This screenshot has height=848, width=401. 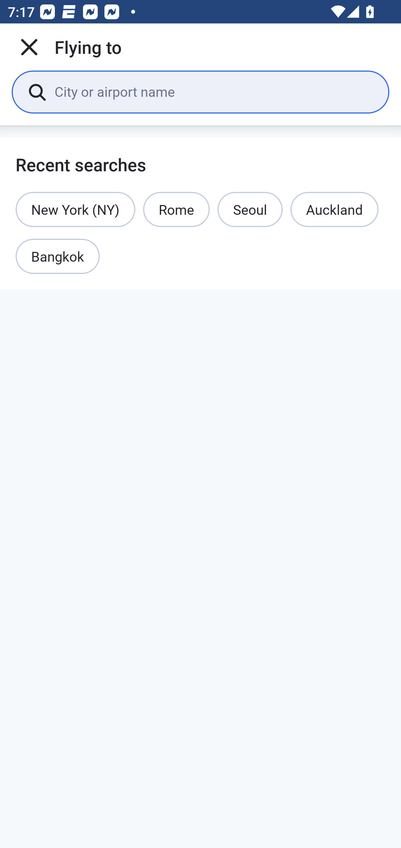 What do you see at coordinates (334, 209) in the screenshot?
I see `Auckland` at bounding box center [334, 209].